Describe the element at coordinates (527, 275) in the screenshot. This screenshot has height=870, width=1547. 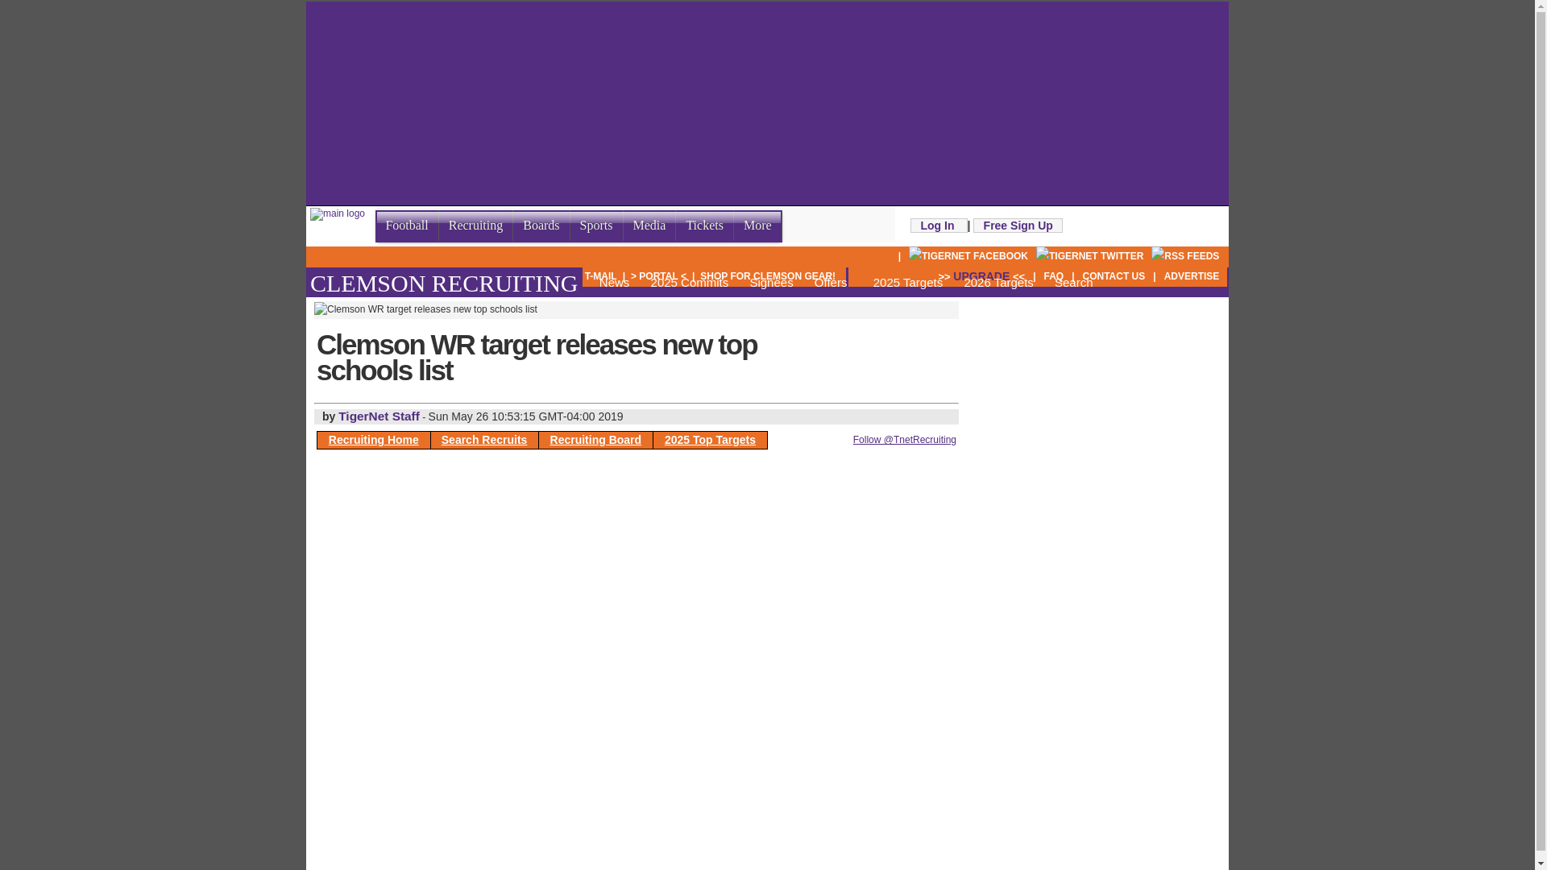
I see `Search TigerNet Members` at that location.